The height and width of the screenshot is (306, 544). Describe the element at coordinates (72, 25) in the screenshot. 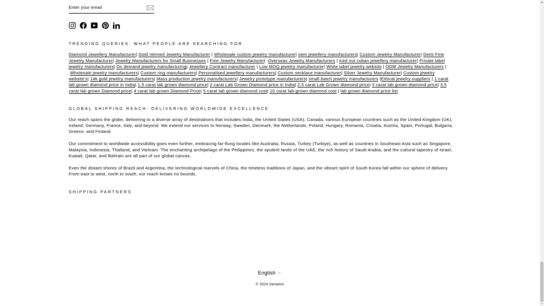

I see `instagram` at that location.